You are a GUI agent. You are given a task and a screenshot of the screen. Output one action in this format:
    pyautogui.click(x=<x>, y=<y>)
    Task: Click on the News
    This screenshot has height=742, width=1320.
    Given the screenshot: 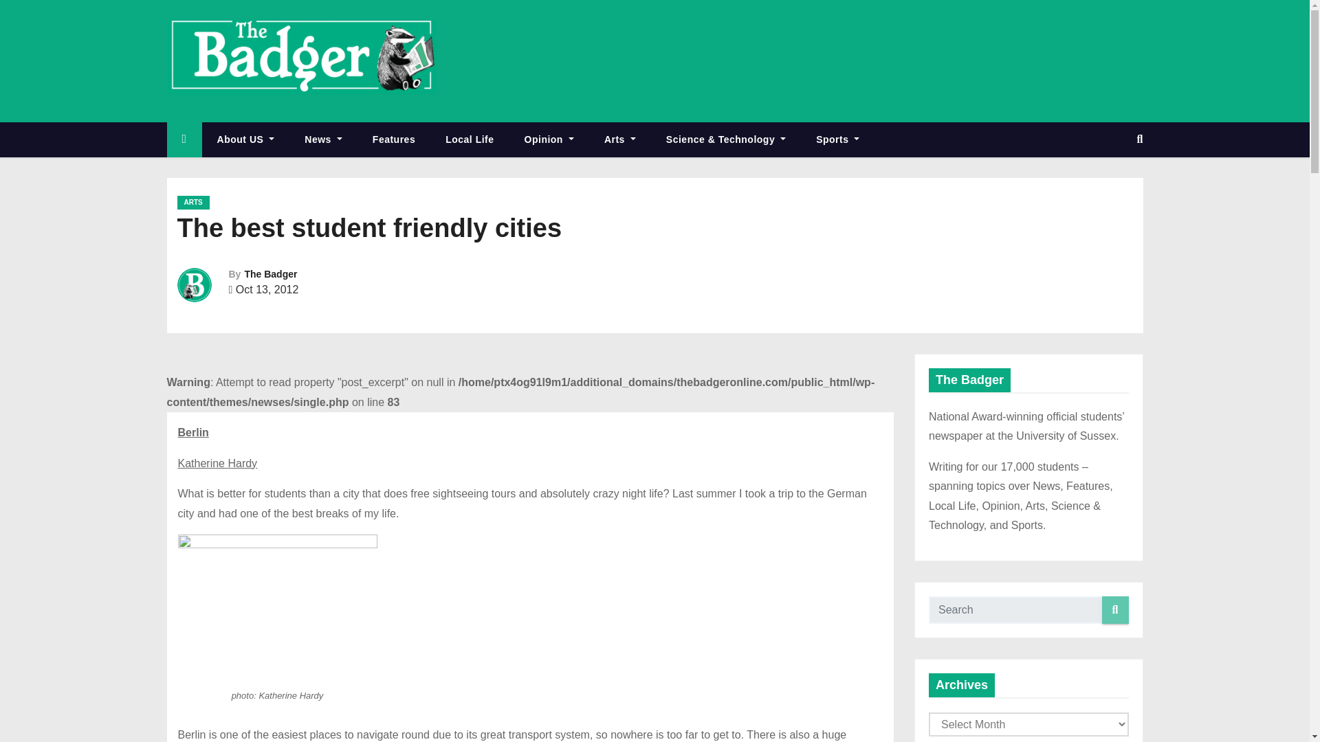 What is the action you would take?
    pyautogui.click(x=323, y=139)
    